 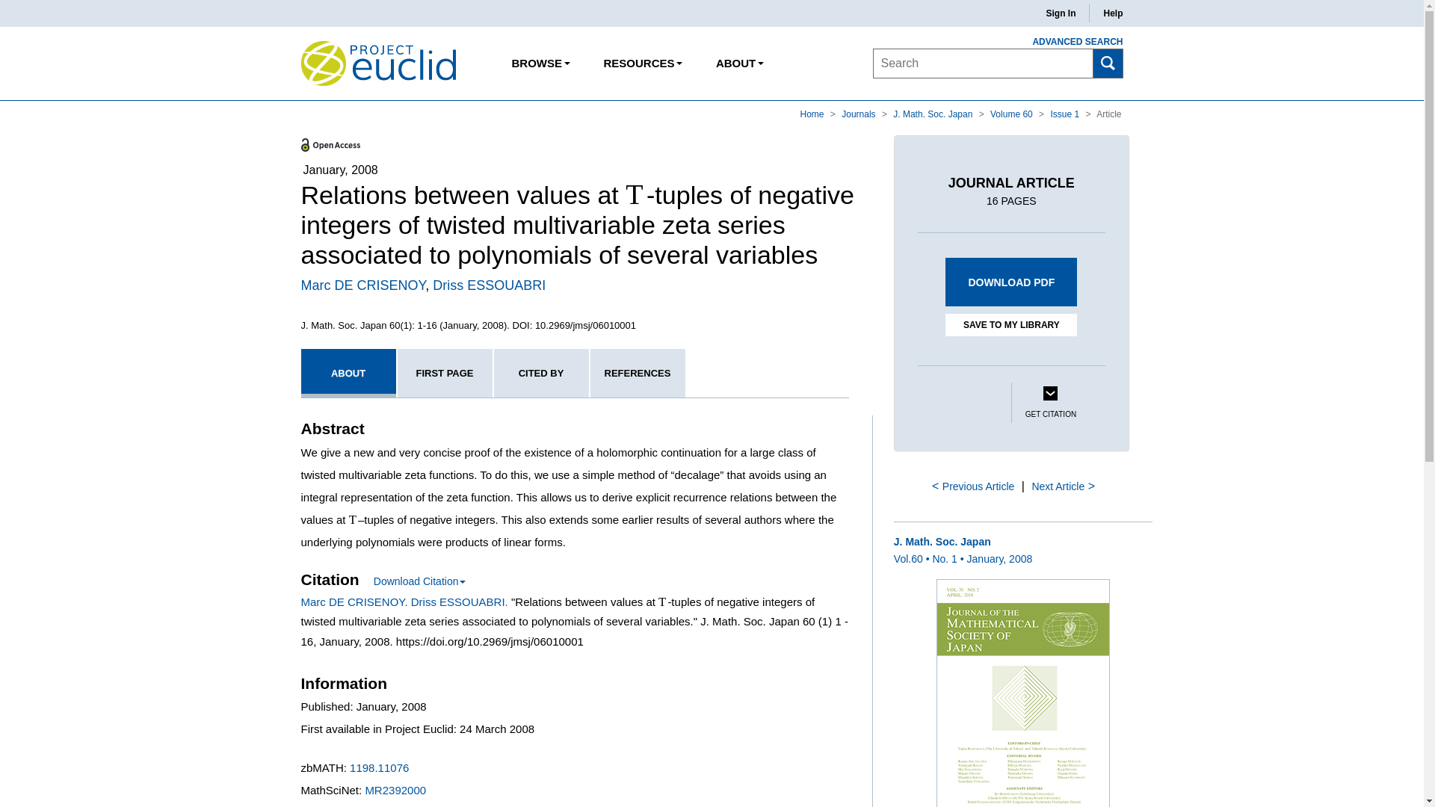 I want to click on J. Math. Soc. Japan, so click(x=933, y=114).